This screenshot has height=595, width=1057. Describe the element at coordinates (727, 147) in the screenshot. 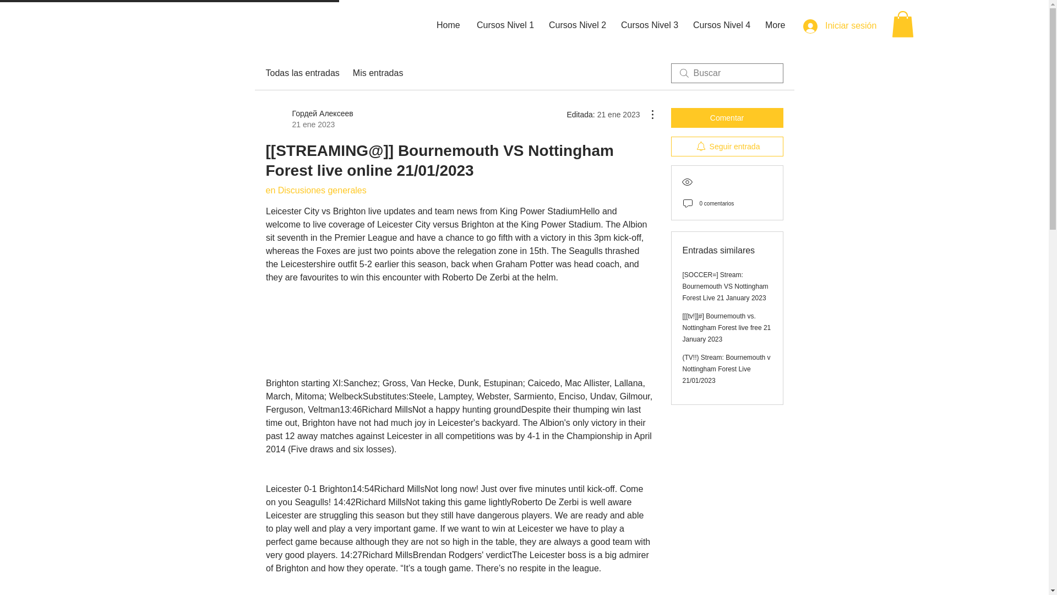

I see `Seguir entrada` at that location.